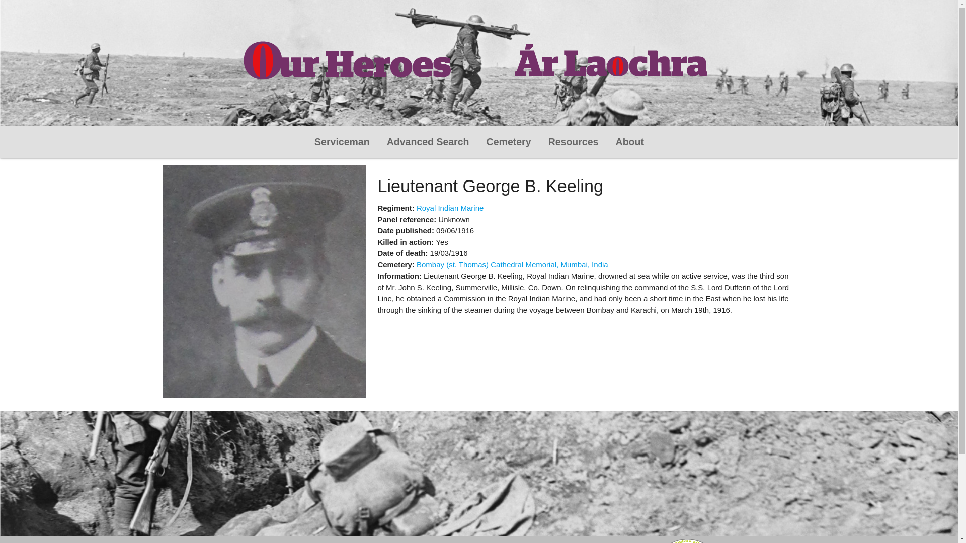 This screenshot has width=966, height=543. I want to click on Resources, so click(574, 142).